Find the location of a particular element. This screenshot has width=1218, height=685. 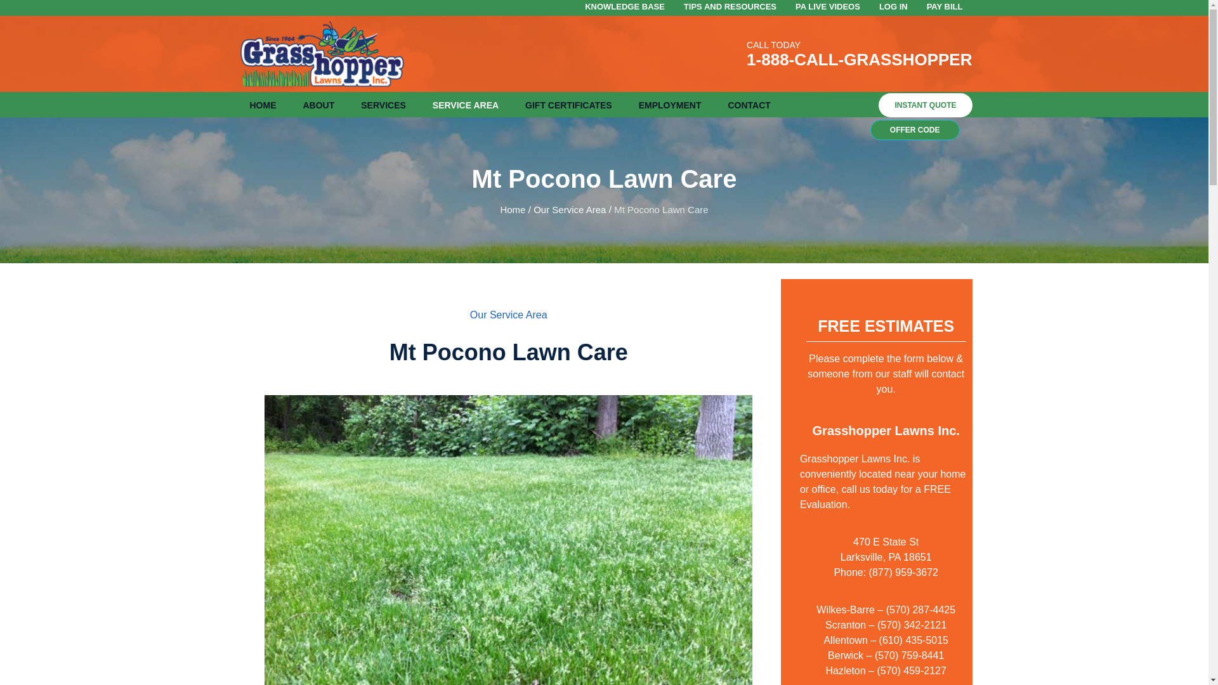

LOG IN is located at coordinates (893, 6).